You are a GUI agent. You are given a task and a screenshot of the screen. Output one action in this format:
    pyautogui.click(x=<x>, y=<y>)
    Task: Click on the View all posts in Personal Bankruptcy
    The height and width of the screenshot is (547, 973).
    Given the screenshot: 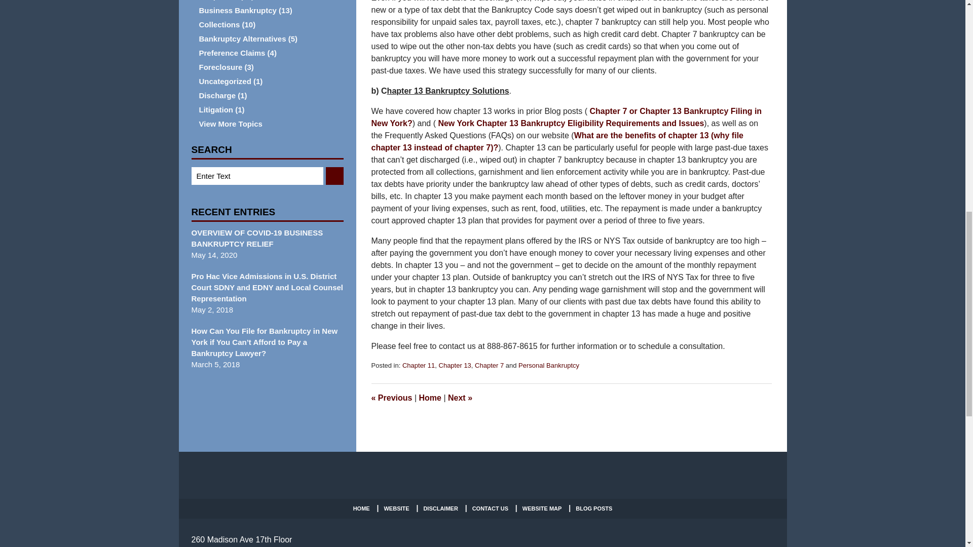 What is the action you would take?
    pyautogui.click(x=548, y=365)
    